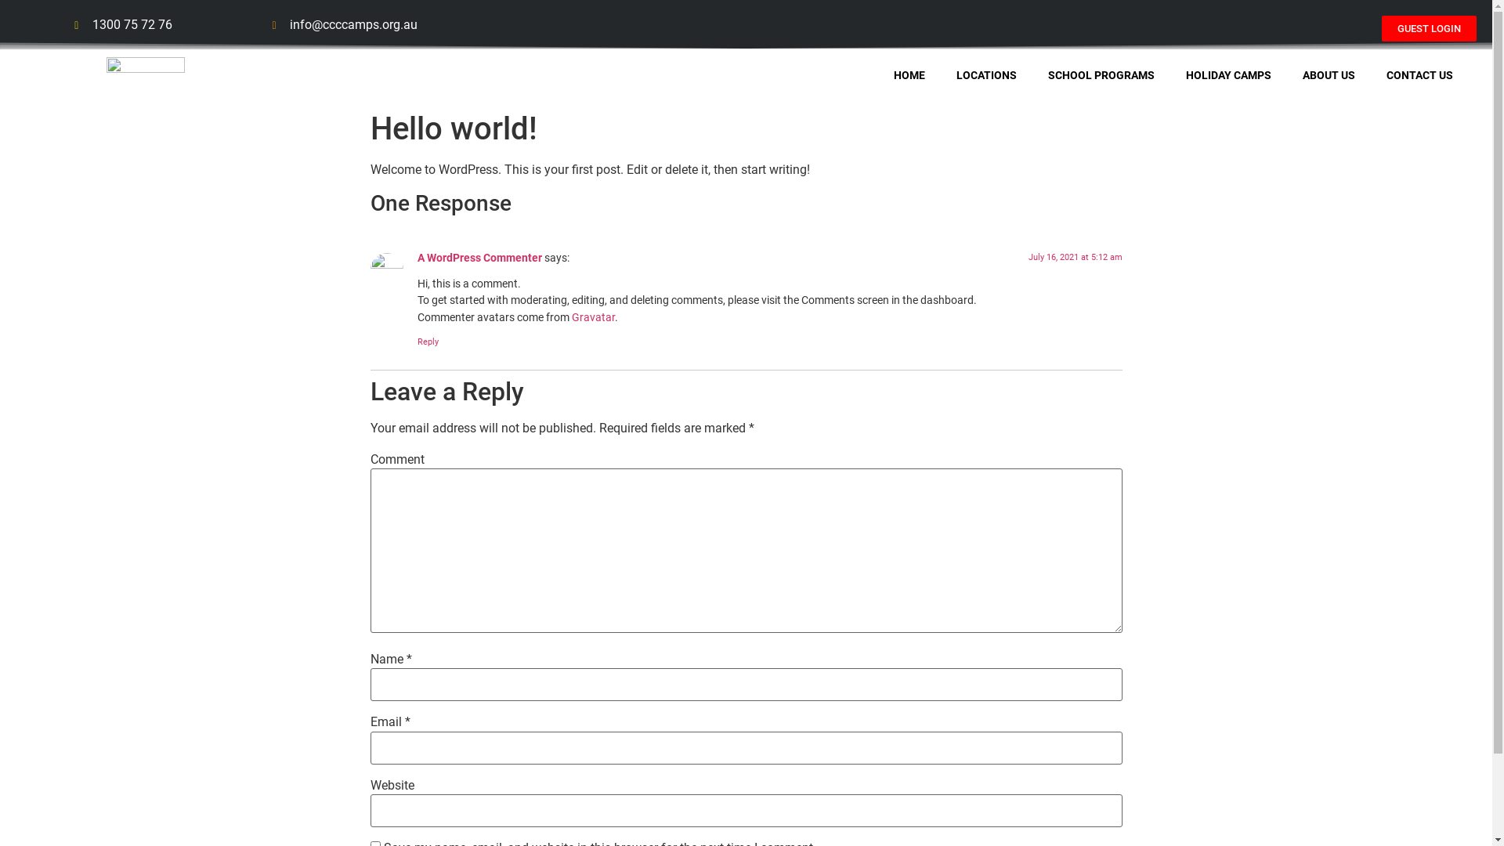  I want to click on info@ccccamps.org.au, so click(345, 25).